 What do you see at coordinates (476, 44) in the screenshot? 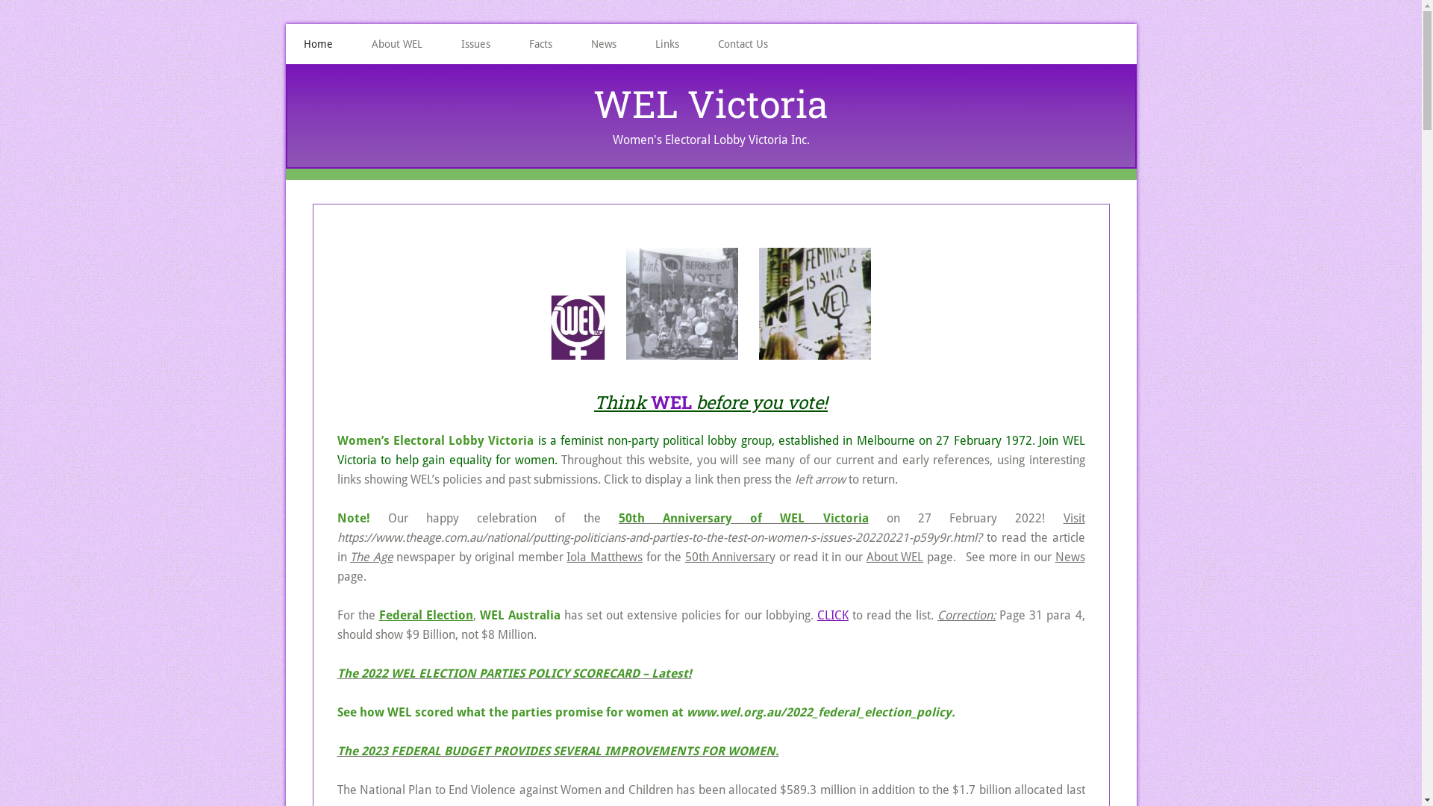
I see `Issues` at bounding box center [476, 44].